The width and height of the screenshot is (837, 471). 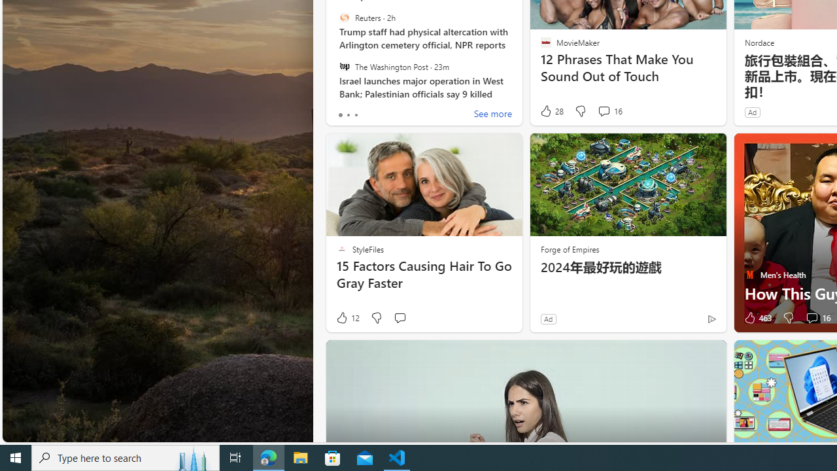 What do you see at coordinates (569, 249) in the screenshot?
I see `Forge of Empires` at bounding box center [569, 249].